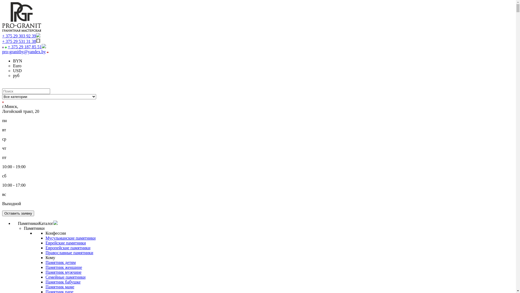  What do you see at coordinates (21, 41) in the screenshot?
I see `+ 375 29 531 31 38` at bounding box center [21, 41].